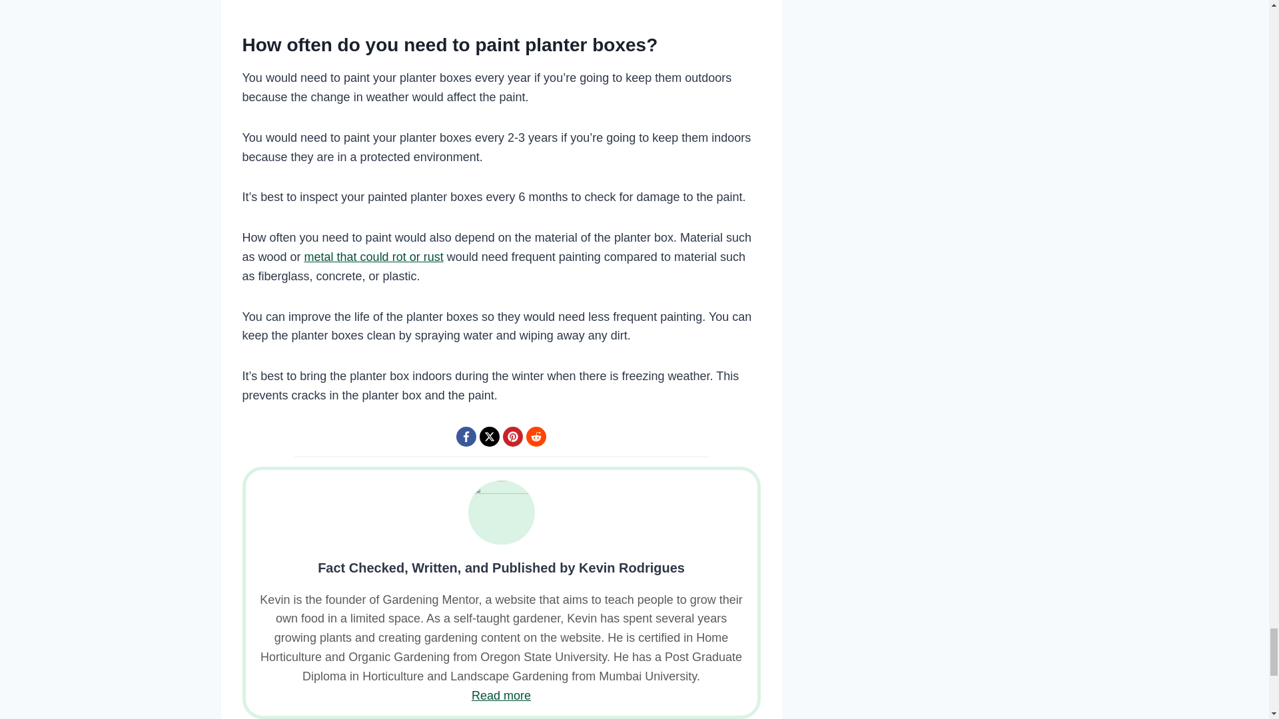  I want to click on metal that could rot or rust, so click(374, 257).